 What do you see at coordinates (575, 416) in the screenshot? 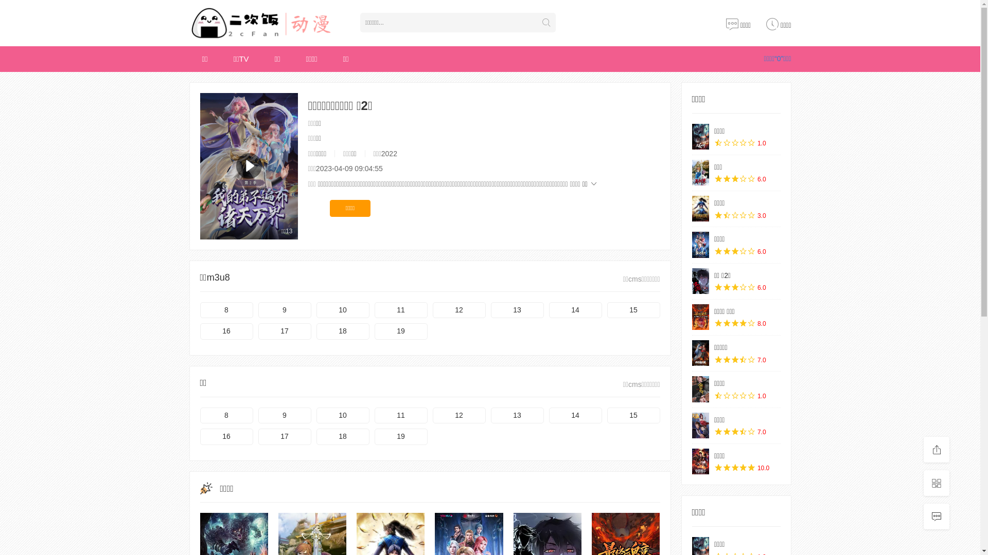
I see `14` at bounding box center [575, 416].